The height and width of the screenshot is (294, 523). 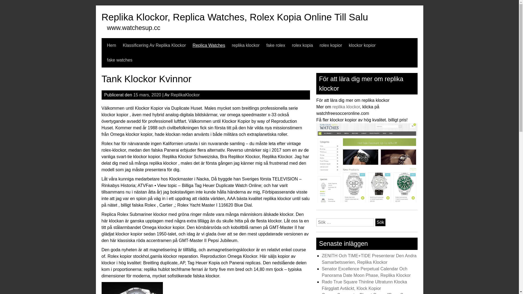 I want to click on fake rolex, so click(x=276, y=45).